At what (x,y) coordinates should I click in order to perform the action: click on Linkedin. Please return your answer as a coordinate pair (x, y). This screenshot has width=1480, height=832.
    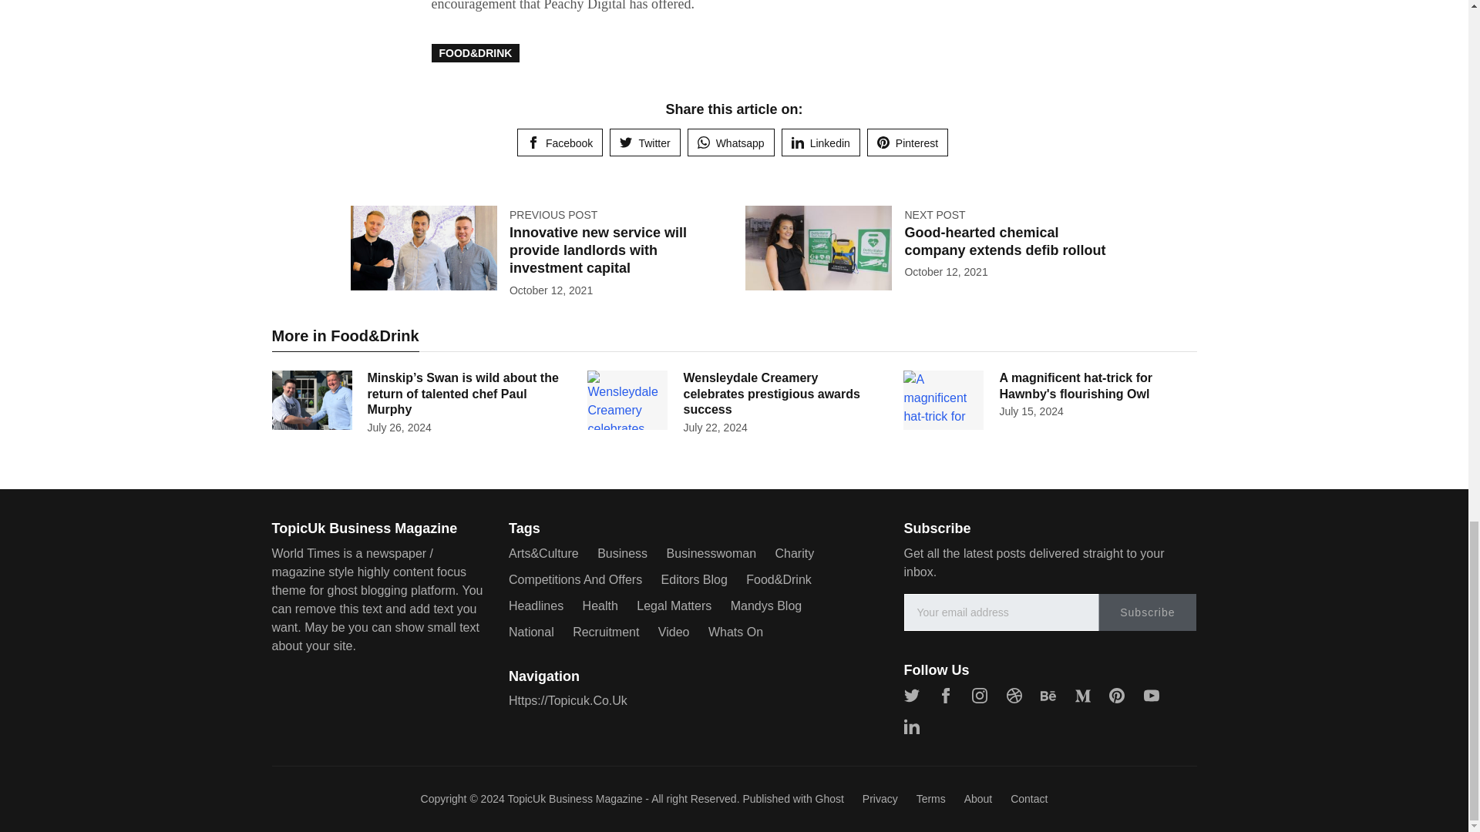
    Looking at the image, I should click on (820, 143).